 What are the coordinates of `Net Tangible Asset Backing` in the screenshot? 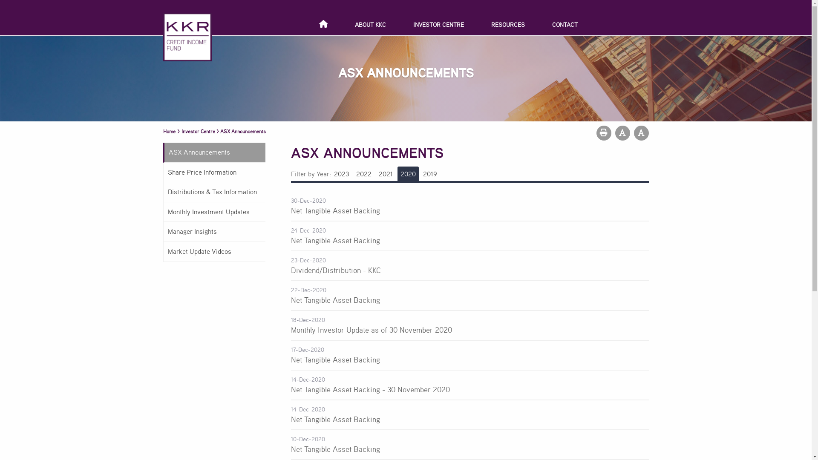 It's located at (335, 419).